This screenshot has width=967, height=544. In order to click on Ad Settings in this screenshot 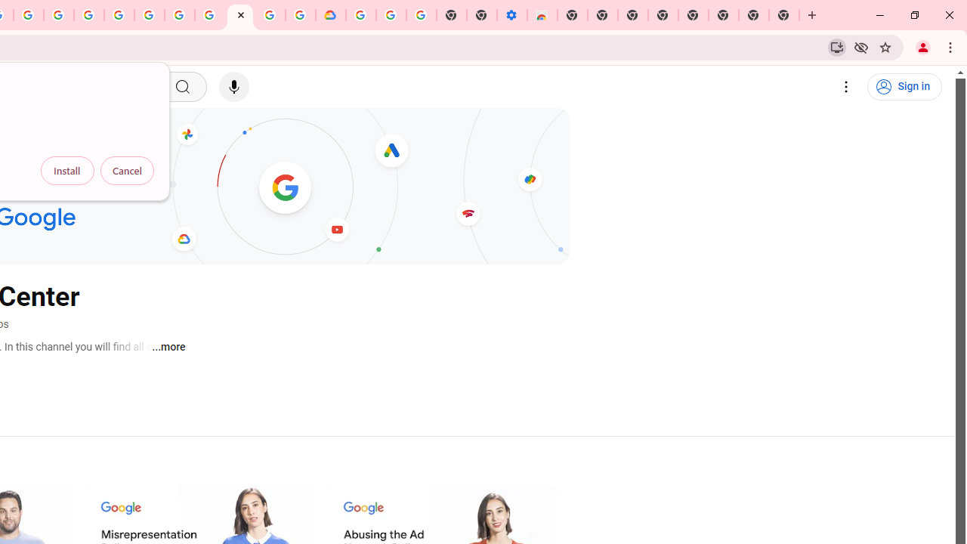, I will do `click(89, 15)`.